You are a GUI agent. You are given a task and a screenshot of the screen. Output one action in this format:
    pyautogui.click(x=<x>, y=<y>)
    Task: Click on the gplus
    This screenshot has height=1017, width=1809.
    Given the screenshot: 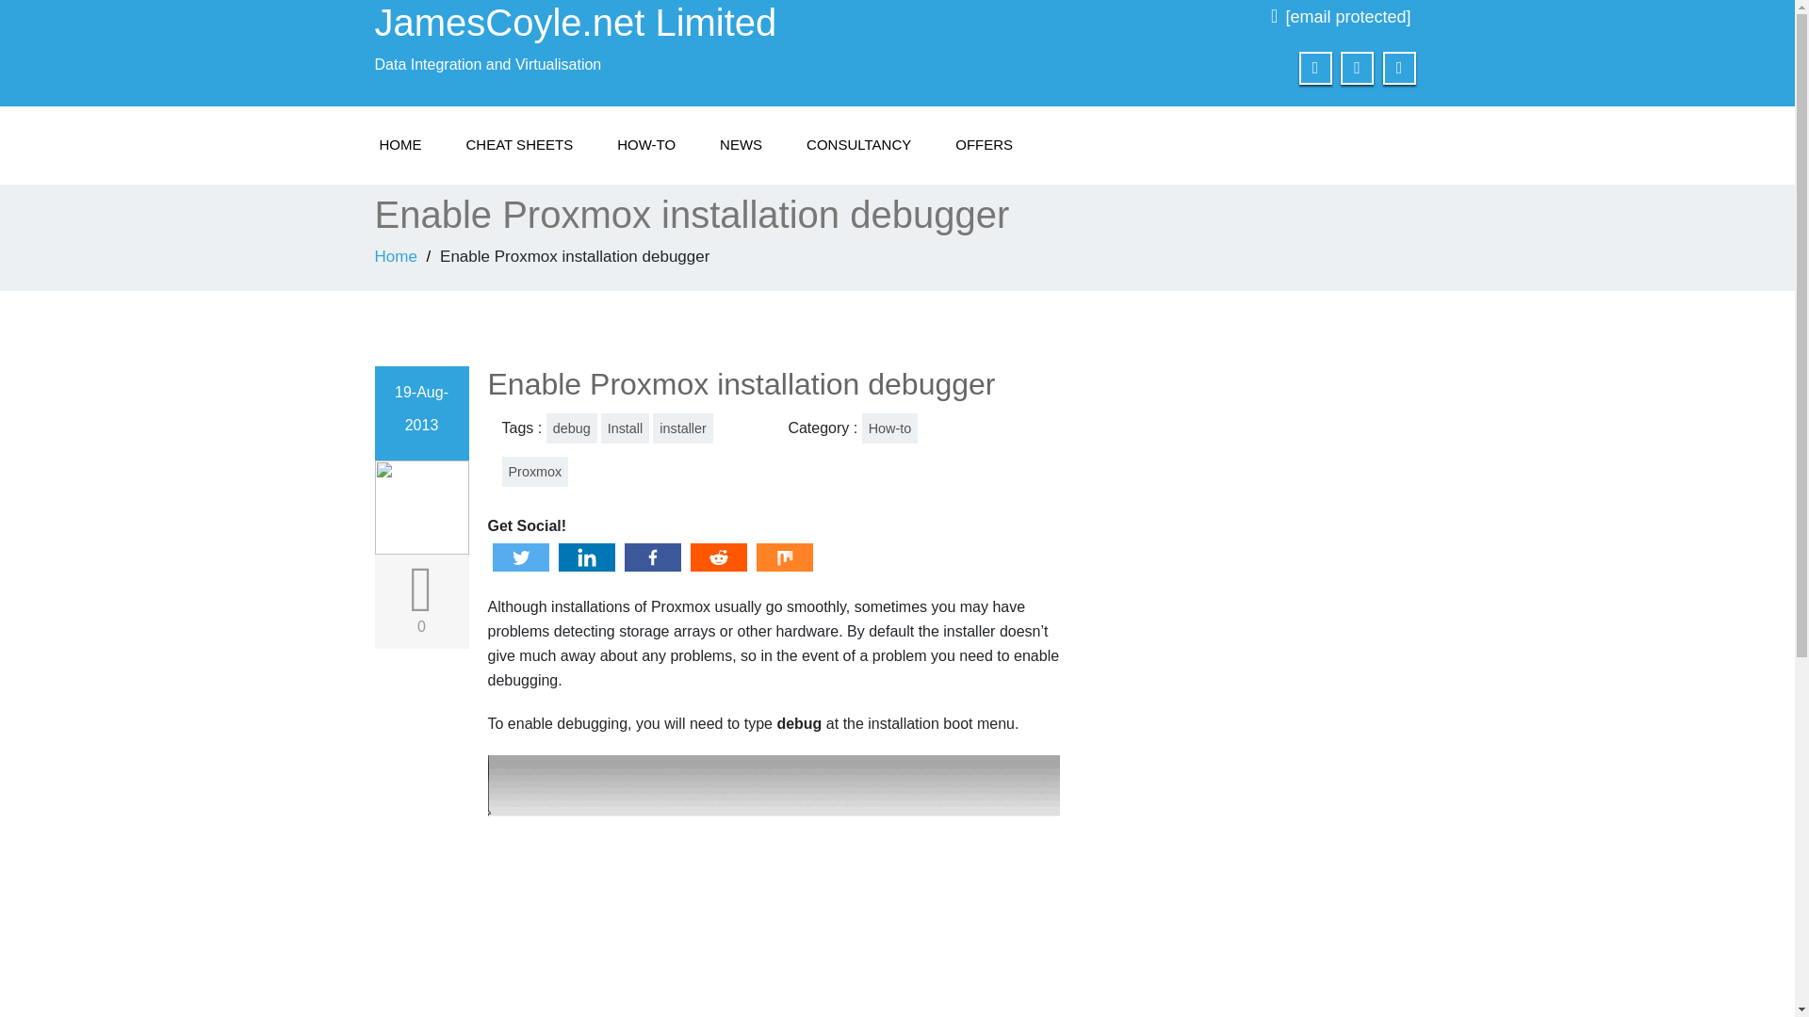 What is the action you would take?
    pyautogui.click(x=1400, y=68)
    